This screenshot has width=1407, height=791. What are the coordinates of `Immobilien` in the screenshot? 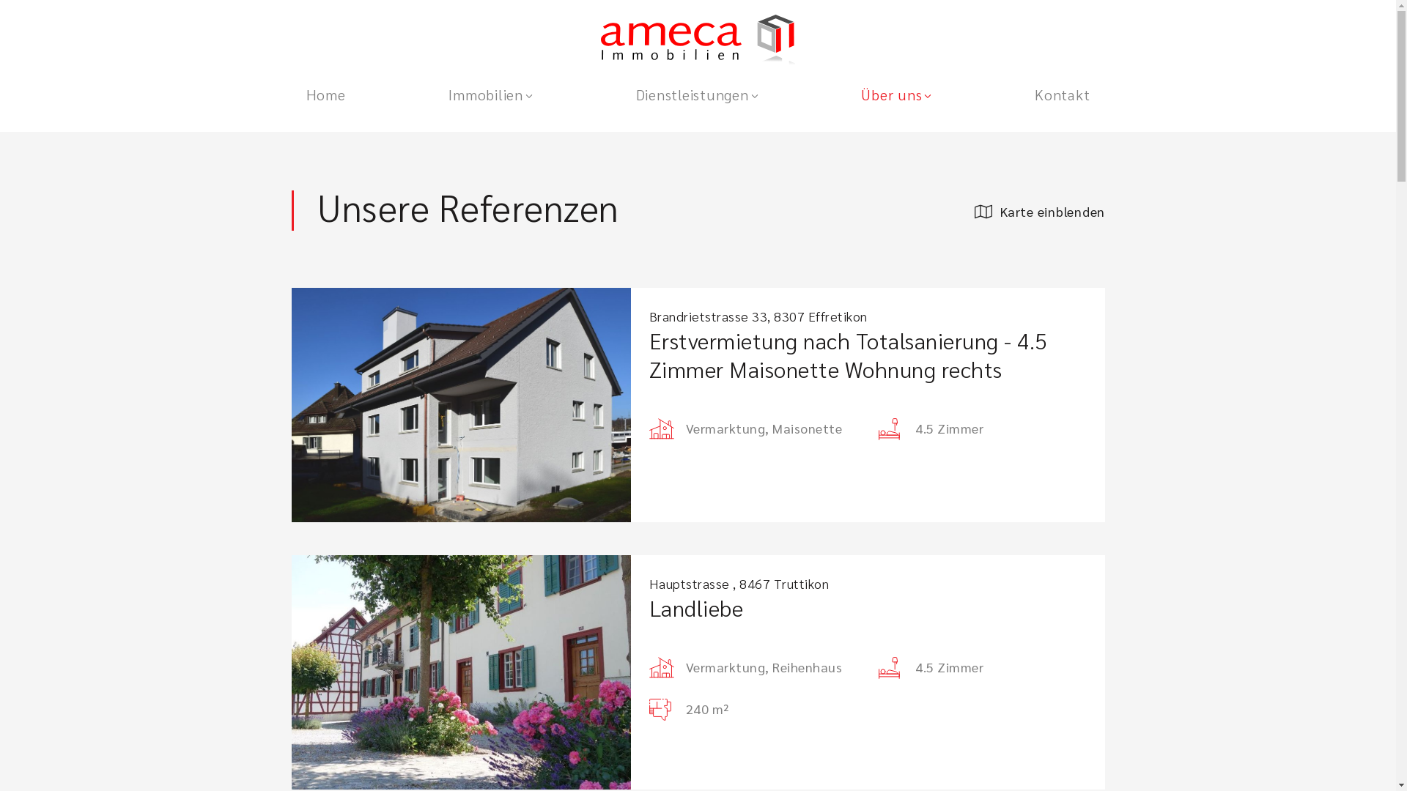 It's located at (490, 94).